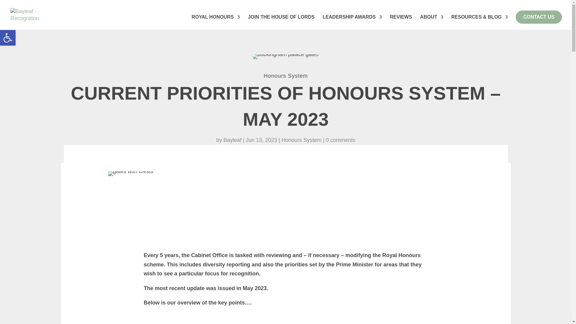  What do you see at coordinates (130, 174) in the screenshot?
I see `gates with crests` at bounding box center [130, 174].